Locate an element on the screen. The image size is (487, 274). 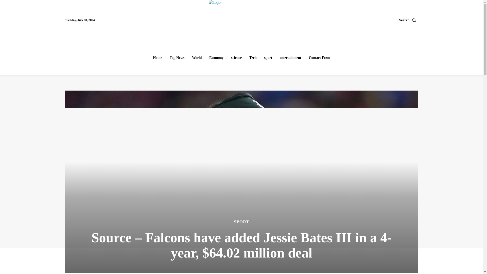
Search is located at coordinates (409, 20).